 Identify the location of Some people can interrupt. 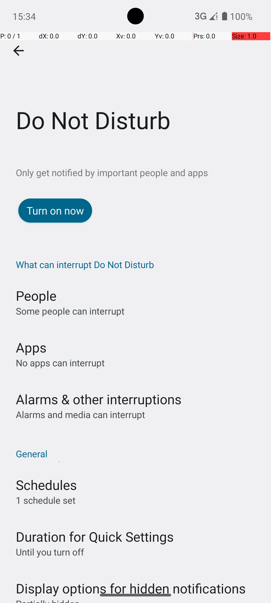
(70, 311).